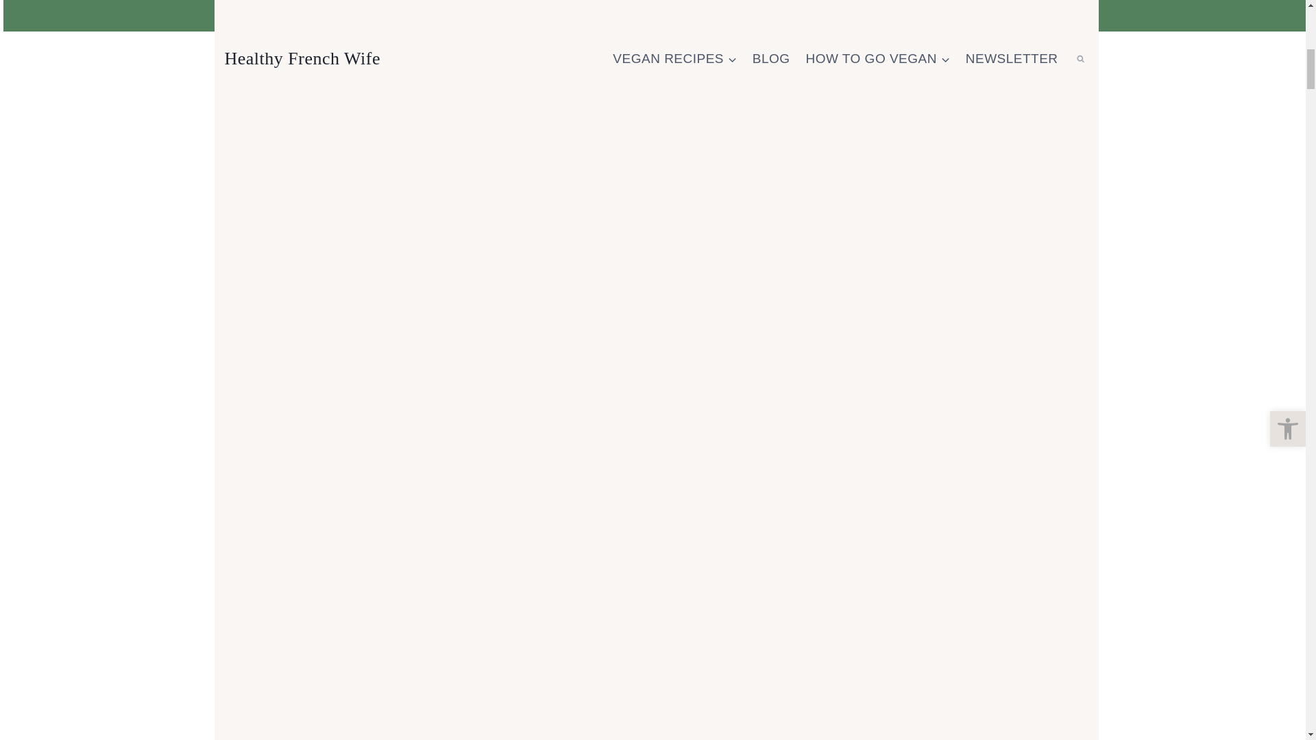 The image size is (1316, 740). I want to click on BLOG, so click(770, 59).